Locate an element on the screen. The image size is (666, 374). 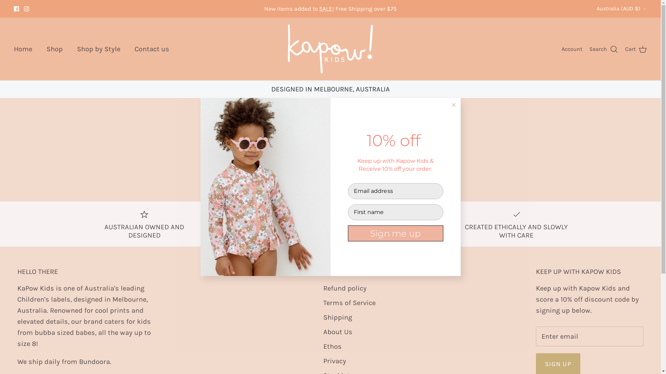
Shop by Style is located at coordinates (99, 49).